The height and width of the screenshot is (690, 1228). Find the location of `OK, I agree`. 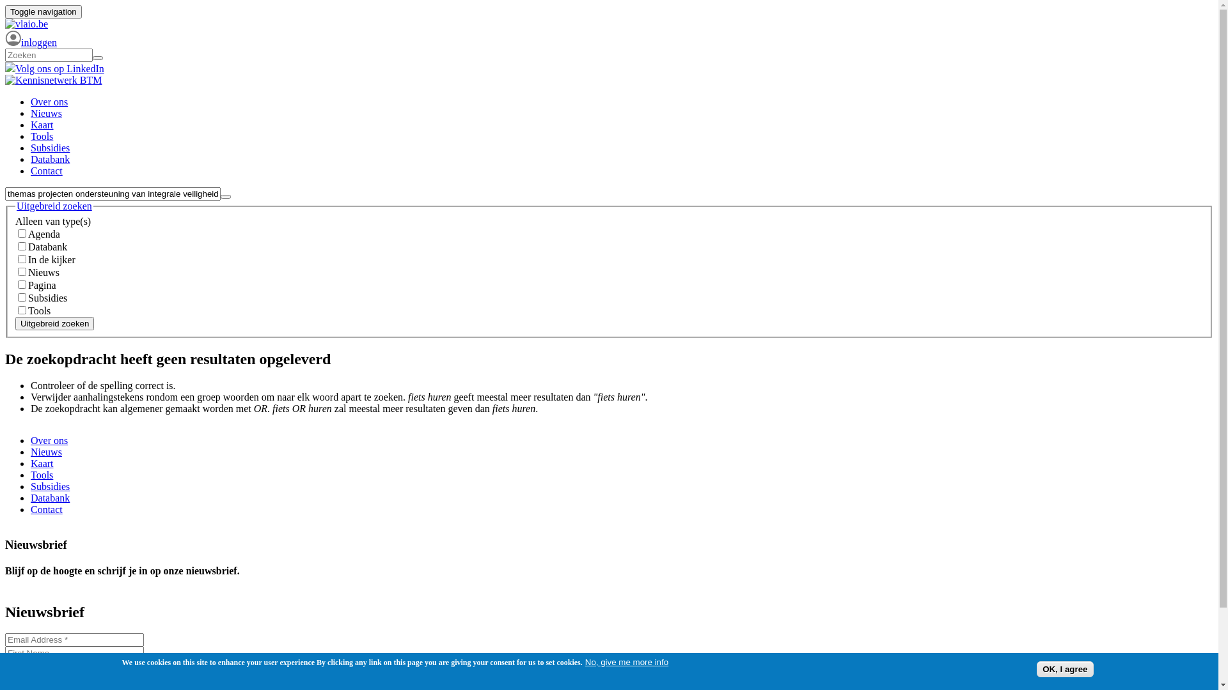

OK, I agree is located at coordinates (1065, 670).